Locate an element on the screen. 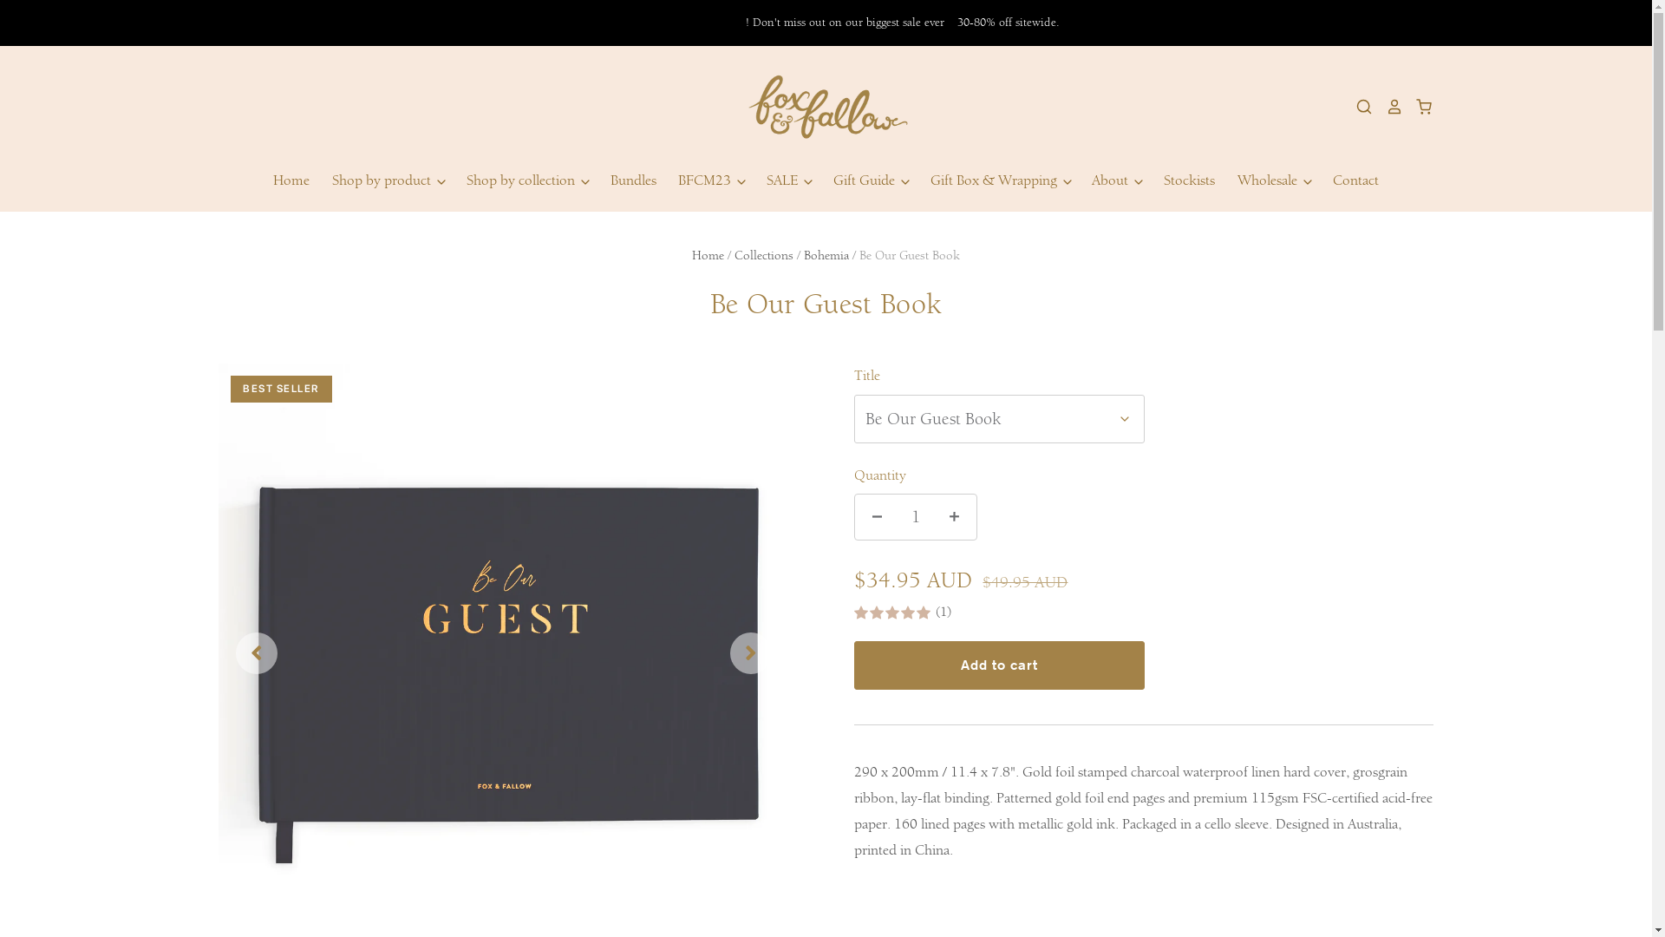 Image resolution: width=1665 pixels, height=937 pixels. Contact is located at coordinates (1346, 181).